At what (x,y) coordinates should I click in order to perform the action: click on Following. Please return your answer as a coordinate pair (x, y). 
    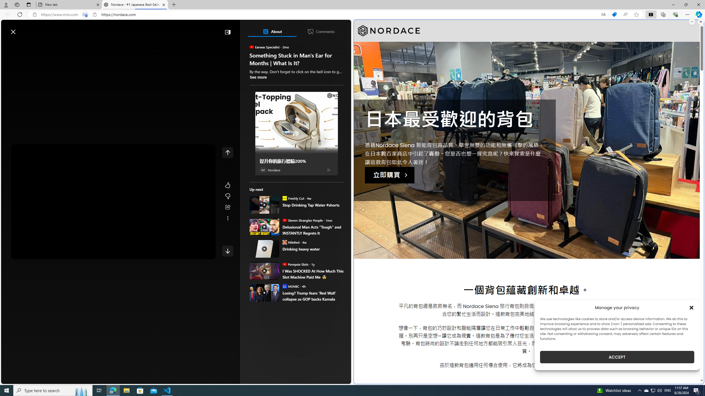
    Looking at the image, I should click on (47, 45).